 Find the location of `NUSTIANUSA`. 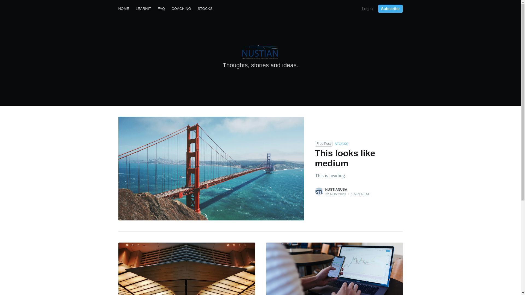

NUSTIANUSA is located at coordinates (390, 8).